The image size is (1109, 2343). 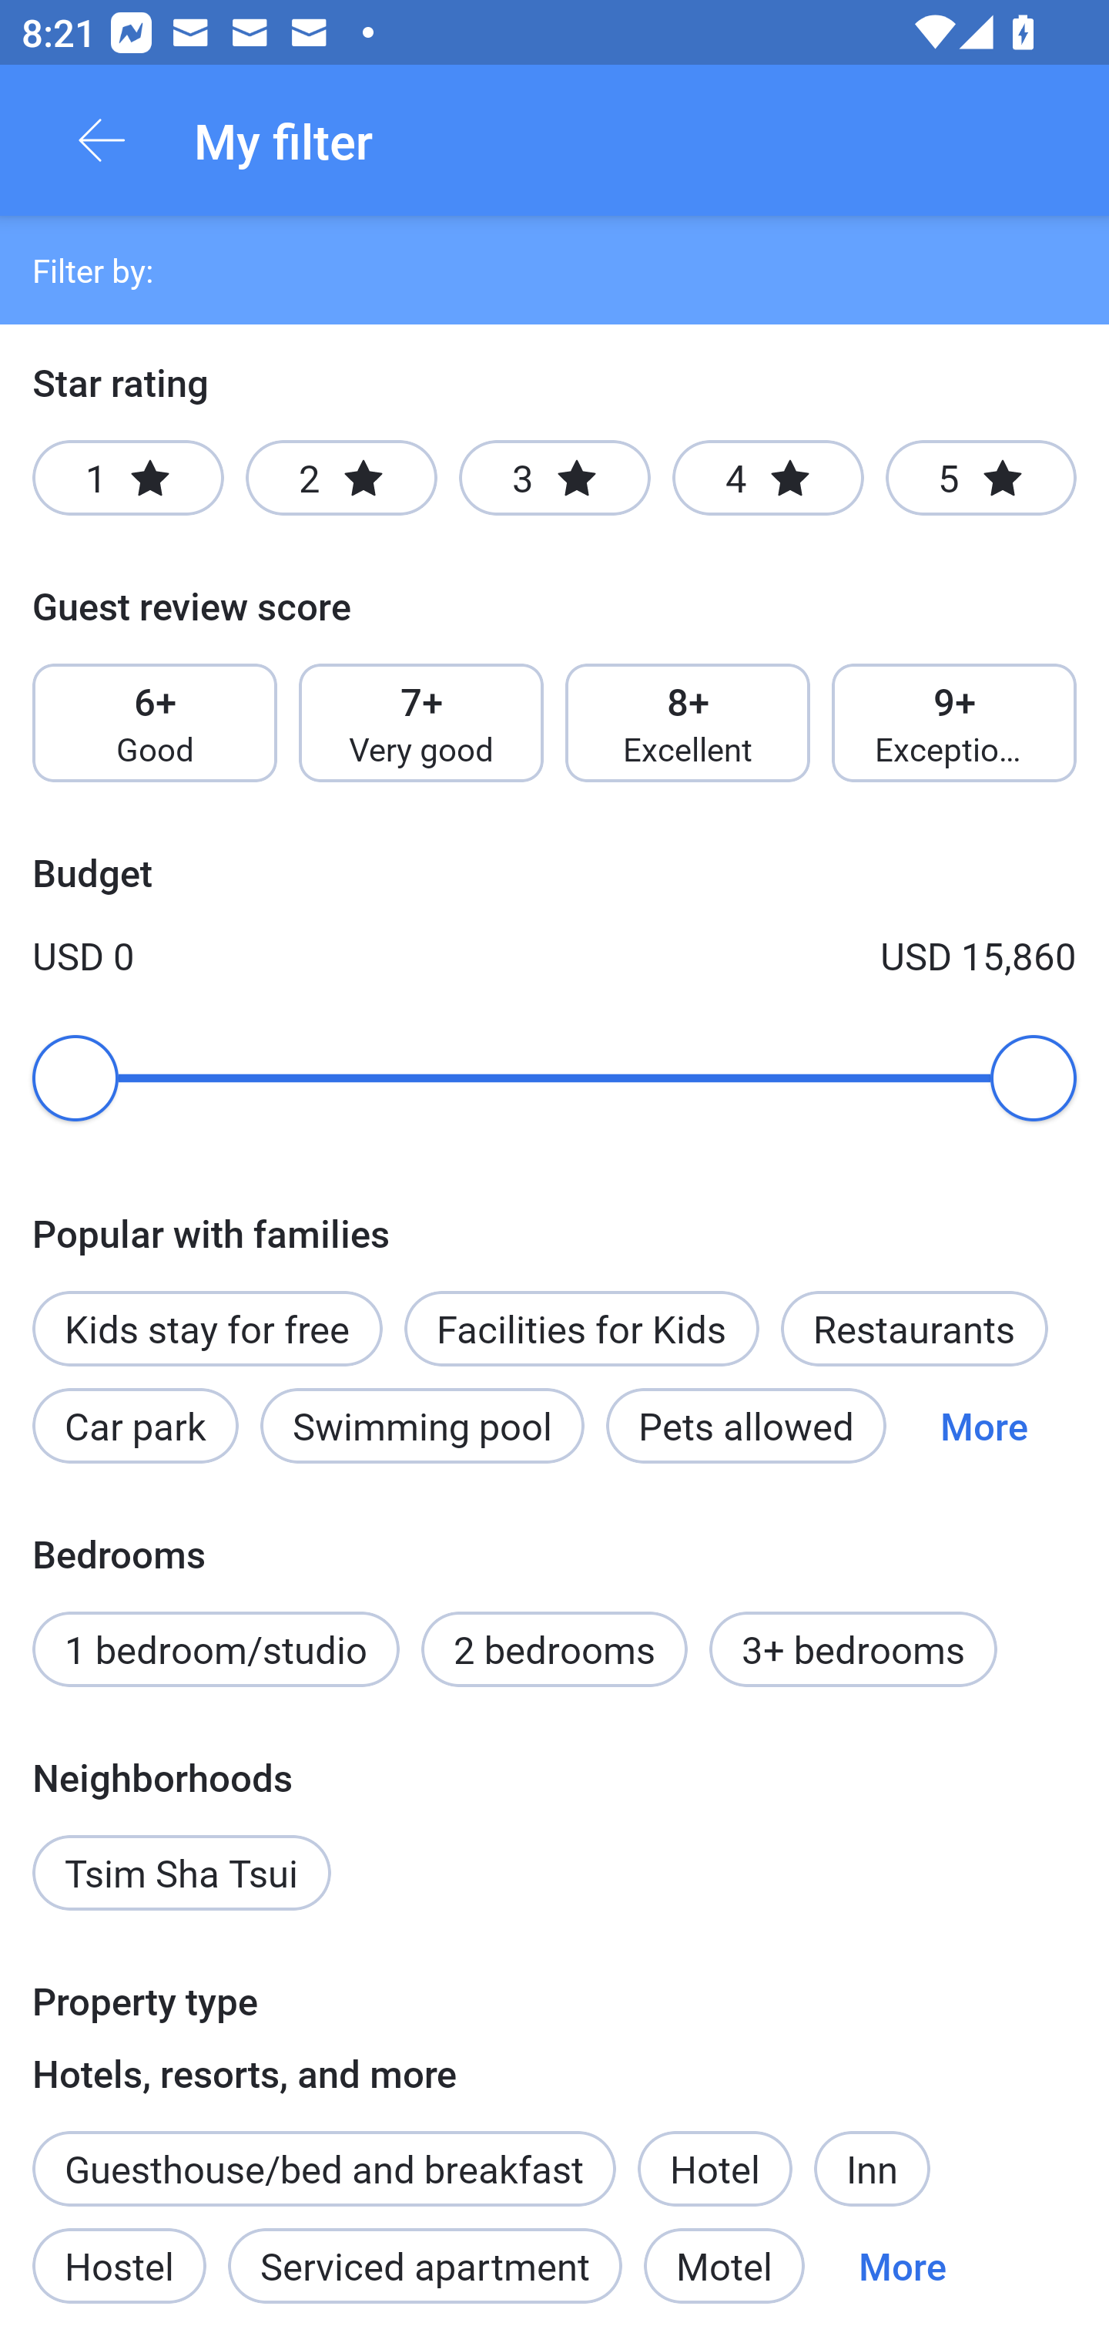 I want to click on Motel, so click(x=724, y=2265).